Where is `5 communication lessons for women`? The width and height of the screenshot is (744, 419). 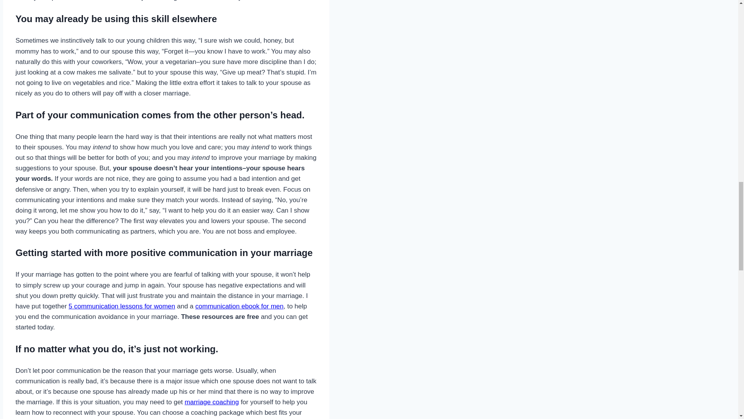 5 communication lessons for women is located at coordinates (122, 306).